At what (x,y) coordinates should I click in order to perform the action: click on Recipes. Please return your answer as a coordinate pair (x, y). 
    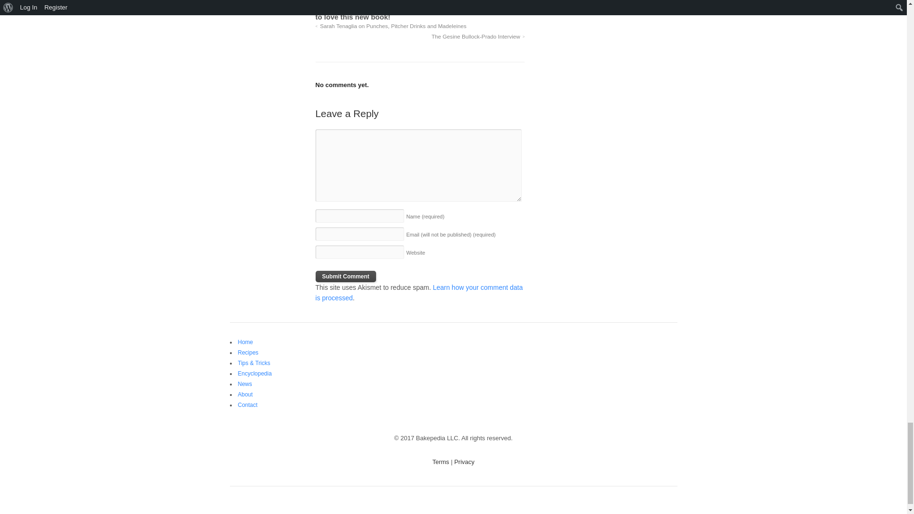
    Looking at the image, I should click on (248, 353).